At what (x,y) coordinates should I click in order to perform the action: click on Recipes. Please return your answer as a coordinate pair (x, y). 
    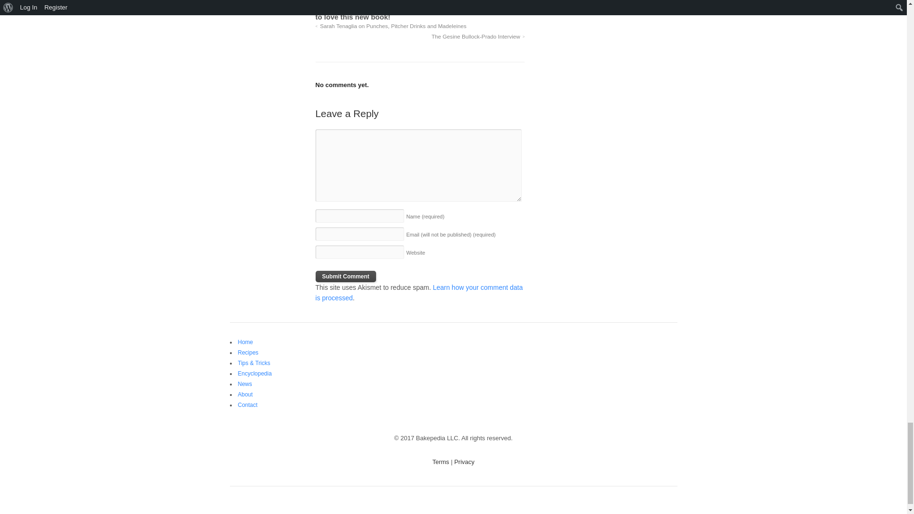
    Looking at the image, I should click on (248, 353).